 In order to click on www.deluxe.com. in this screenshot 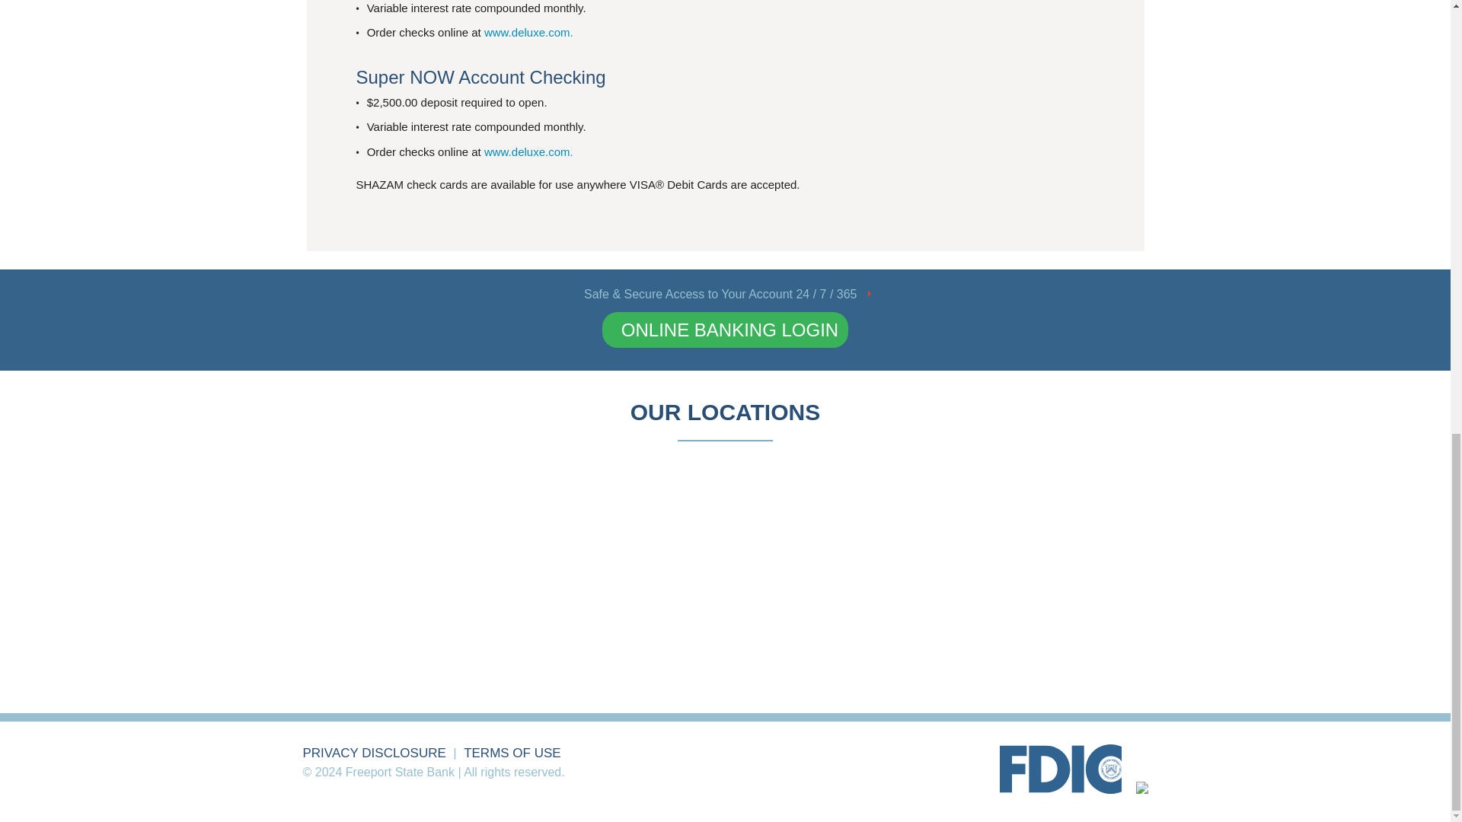, I will do `click(528, 152)`.